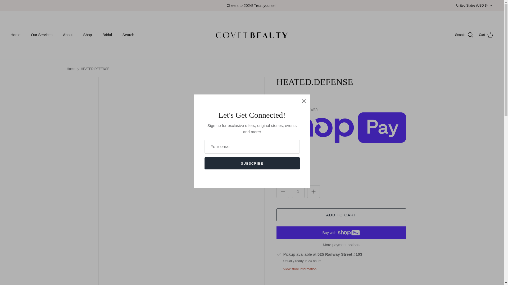  Describe the element at coordinates (313, 191) in the screenshot. I see `Plus` at that location.